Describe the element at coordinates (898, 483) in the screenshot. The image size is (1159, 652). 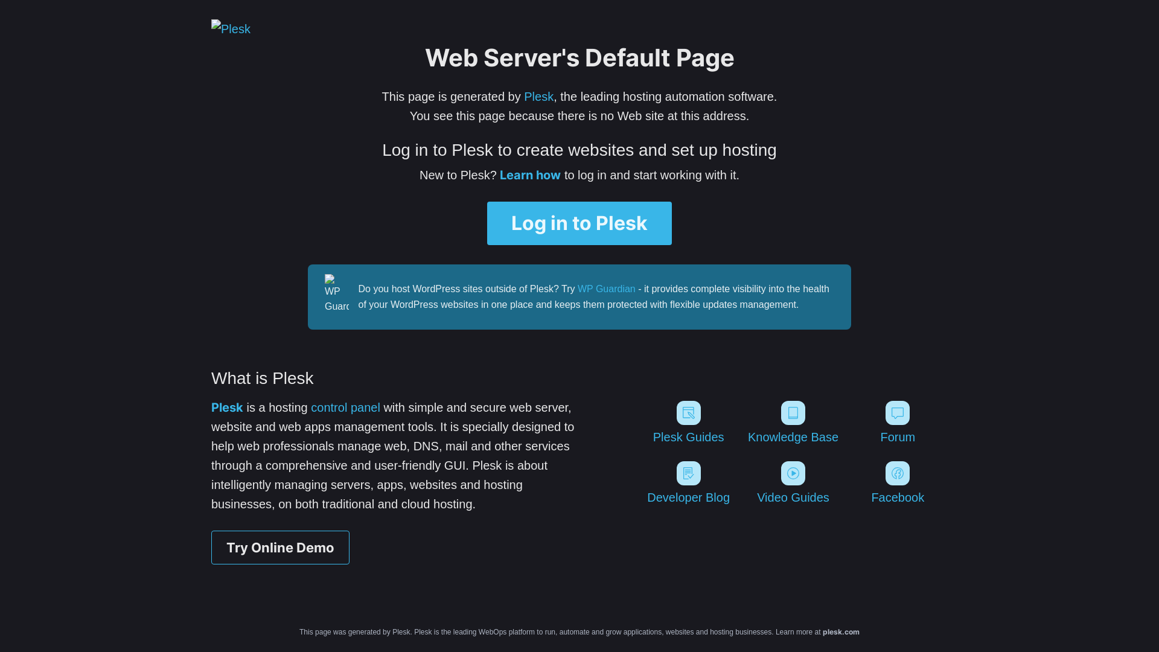
I see `Facebook` at that location.